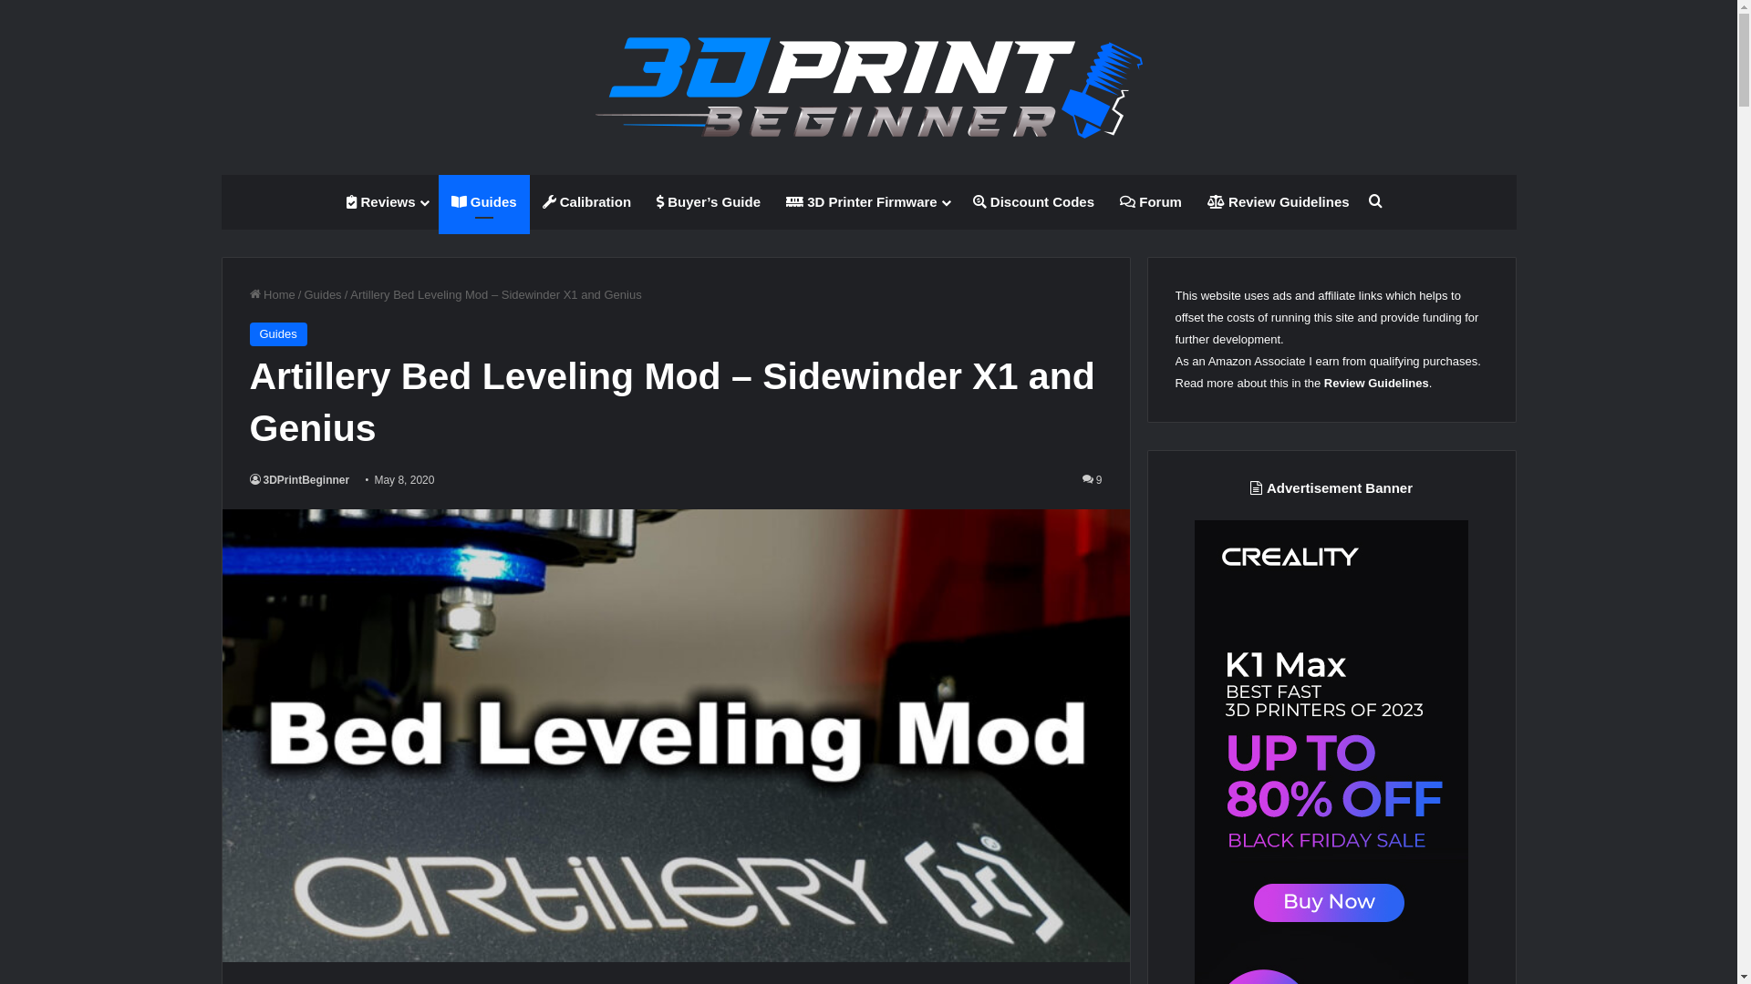  Describe the element at coordinates (279, 334) in the screenshot. I see `Guides` at that location.